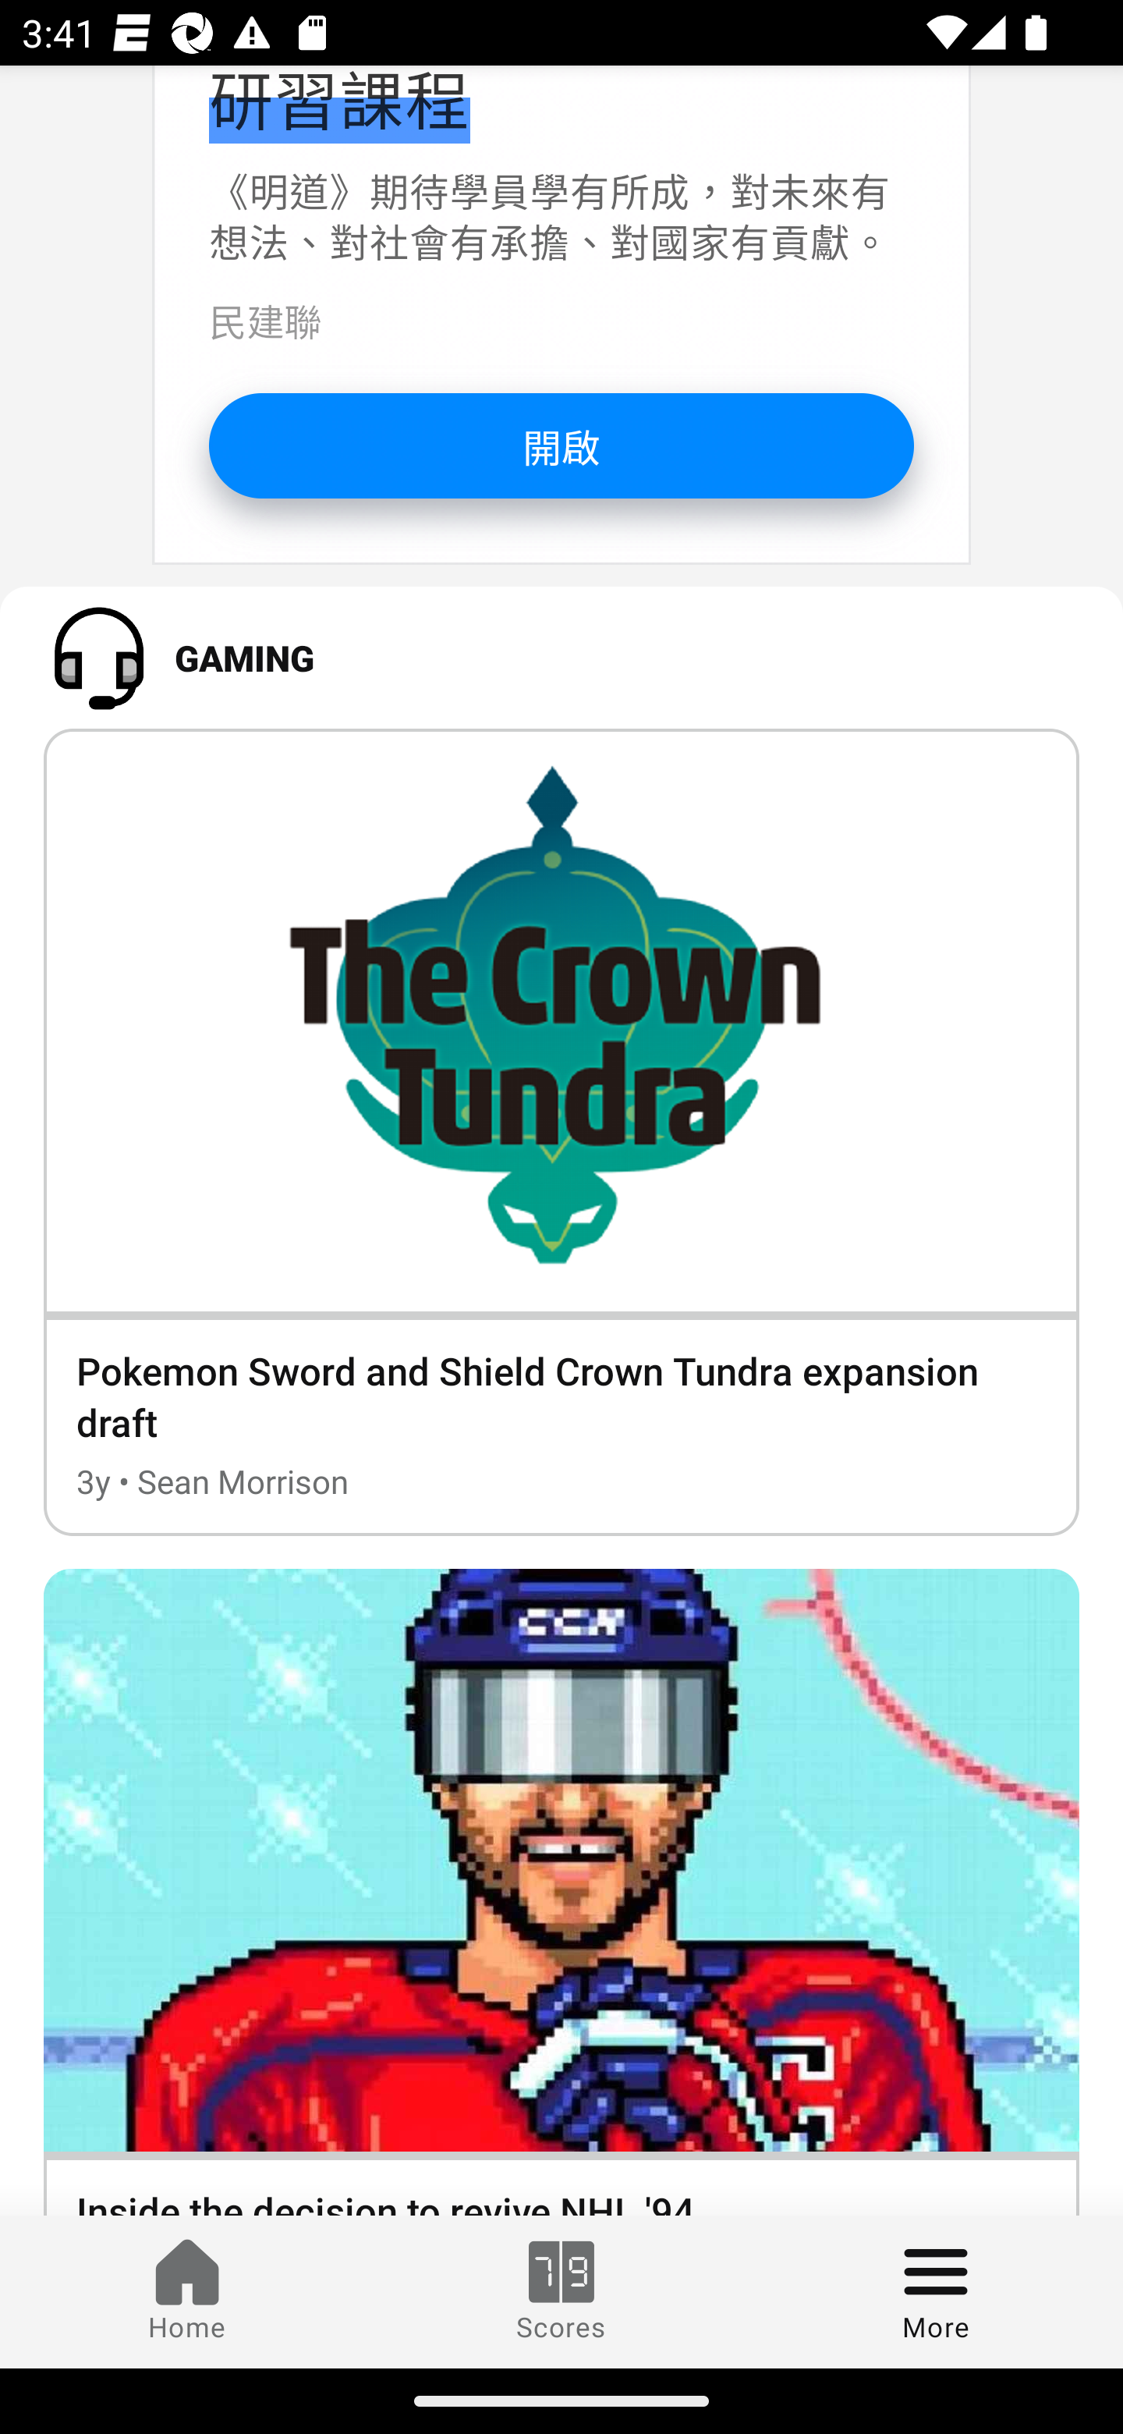  What do you see at coordinates (561, 446) in the screenshot?
I see `開啟` at bounding box center [561, 446].